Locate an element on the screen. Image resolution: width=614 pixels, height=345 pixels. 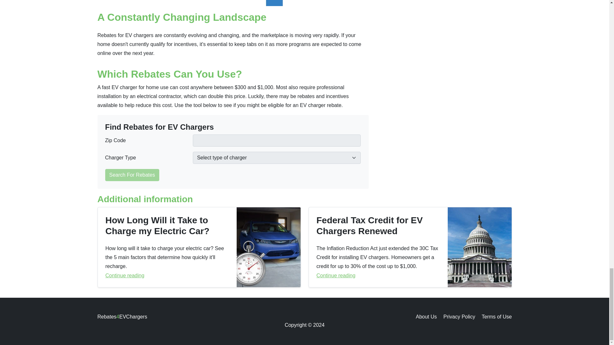
About Us is located at coordinates (426, 317).